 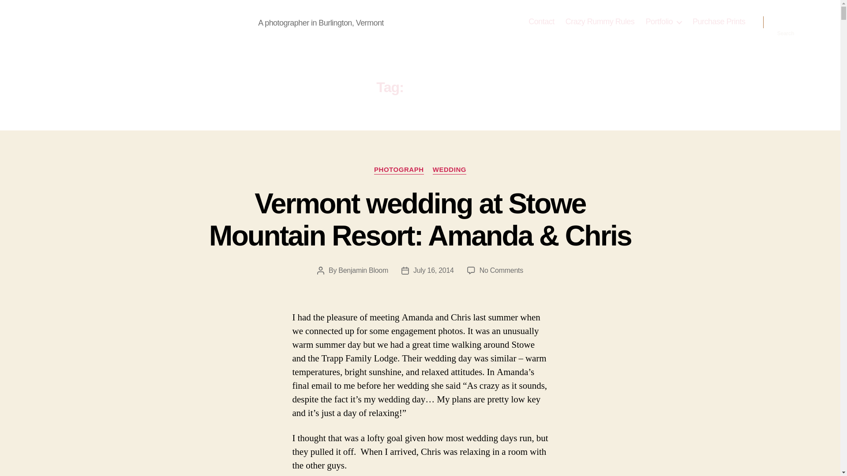 What do you see at coordinates (363, 270) in the screenshot?
I see `Benjamin Bloom` at bounding box center [363, 270].